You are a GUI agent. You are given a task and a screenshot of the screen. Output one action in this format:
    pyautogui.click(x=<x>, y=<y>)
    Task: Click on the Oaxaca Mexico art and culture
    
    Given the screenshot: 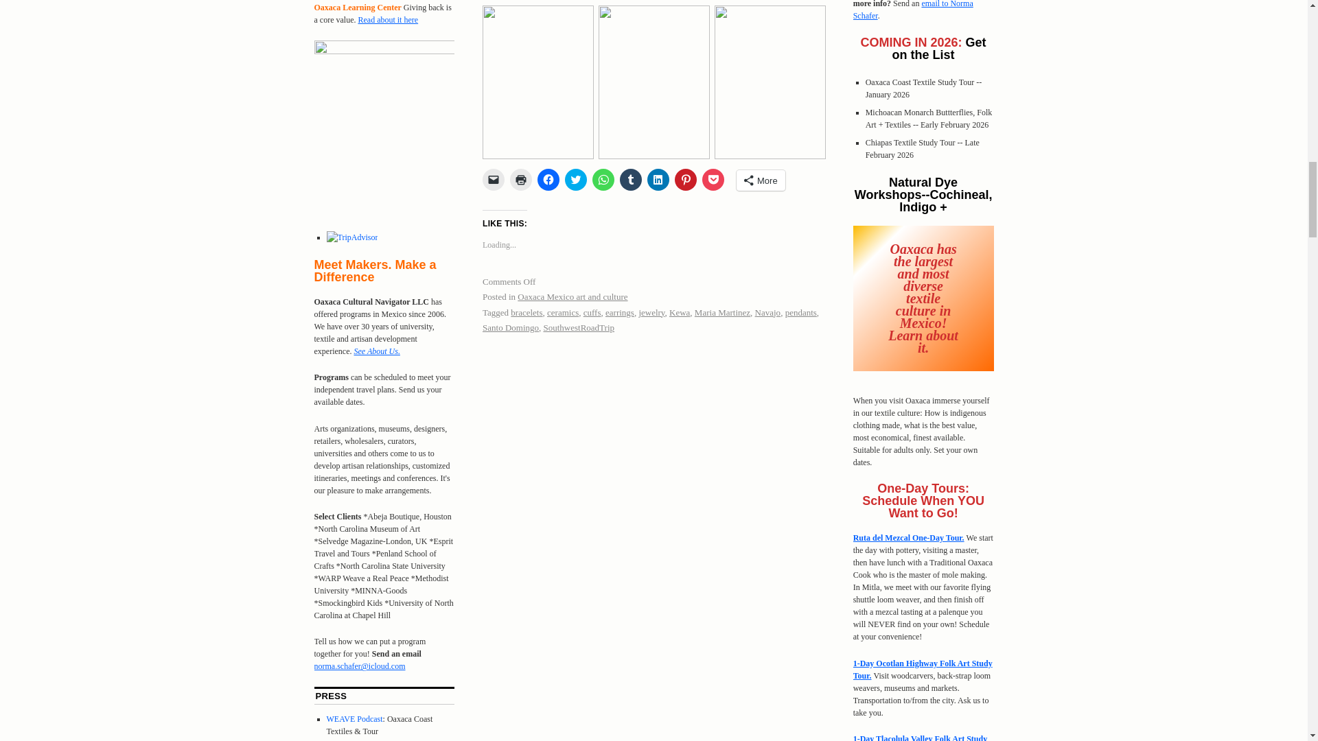 What is the action you would take?
    pyautogui.click(x=573, y=296)
    